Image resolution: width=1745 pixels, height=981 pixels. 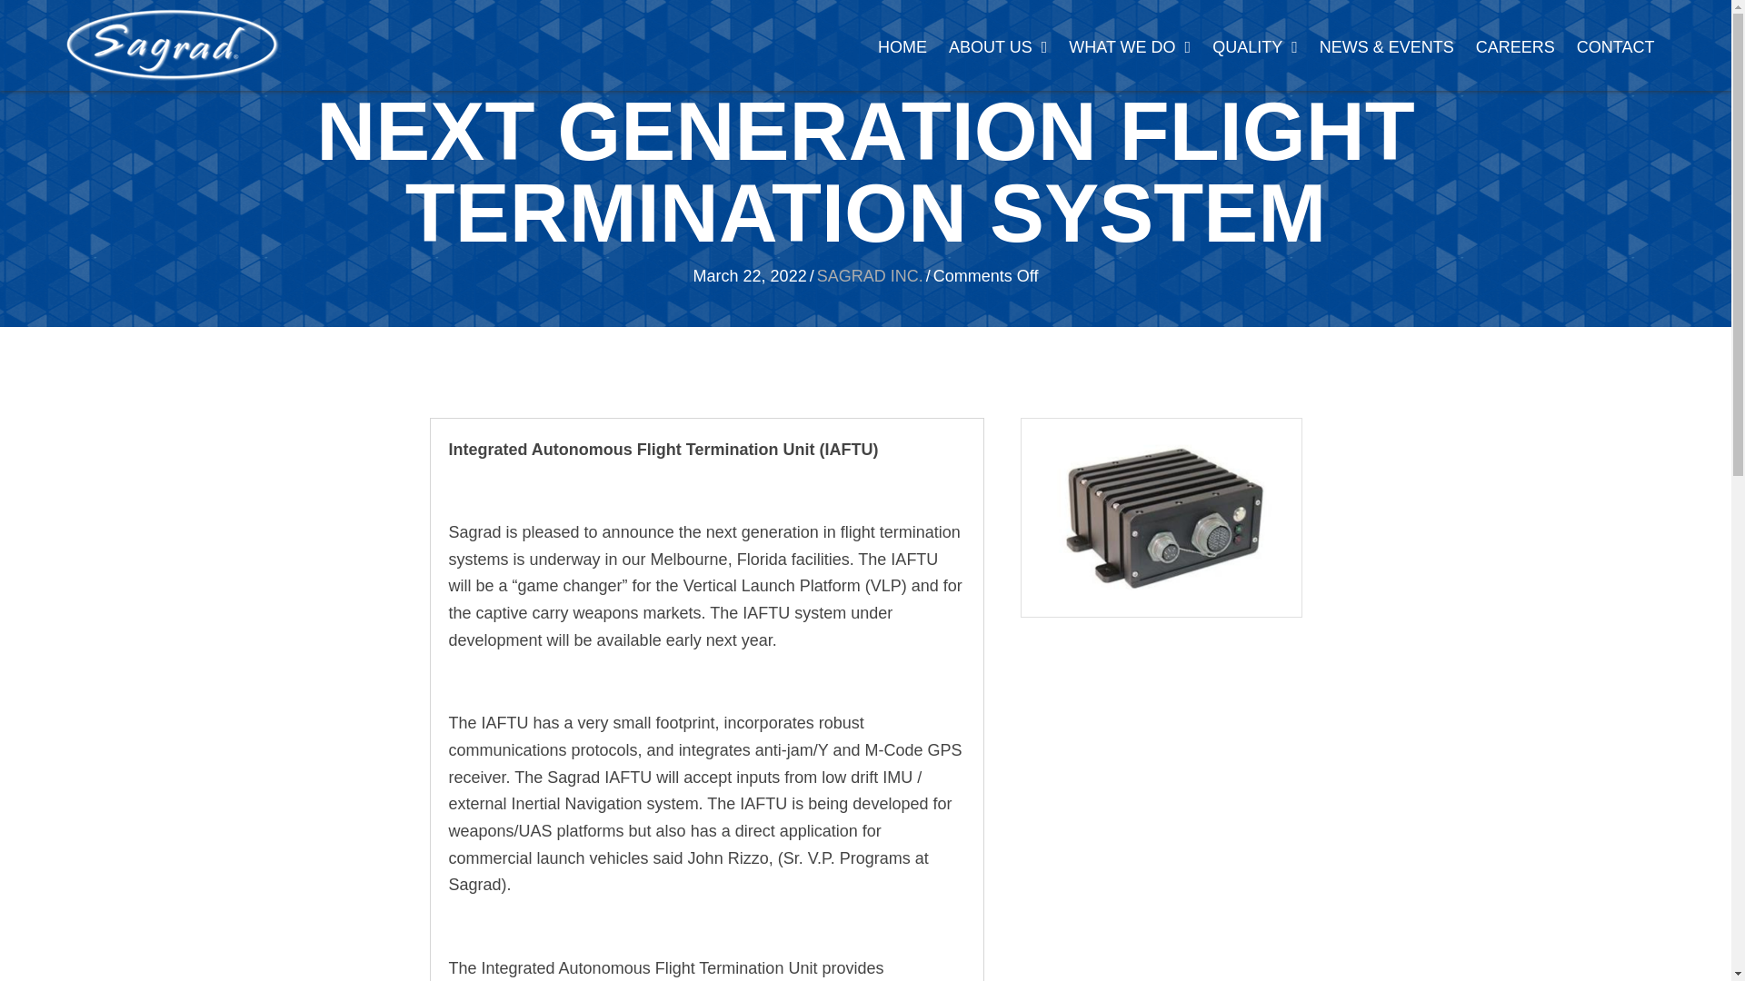 What do you see at coordinates (998, 47) in the screenshot?
I see `ABOUT US` at bounding box center [998, 47].